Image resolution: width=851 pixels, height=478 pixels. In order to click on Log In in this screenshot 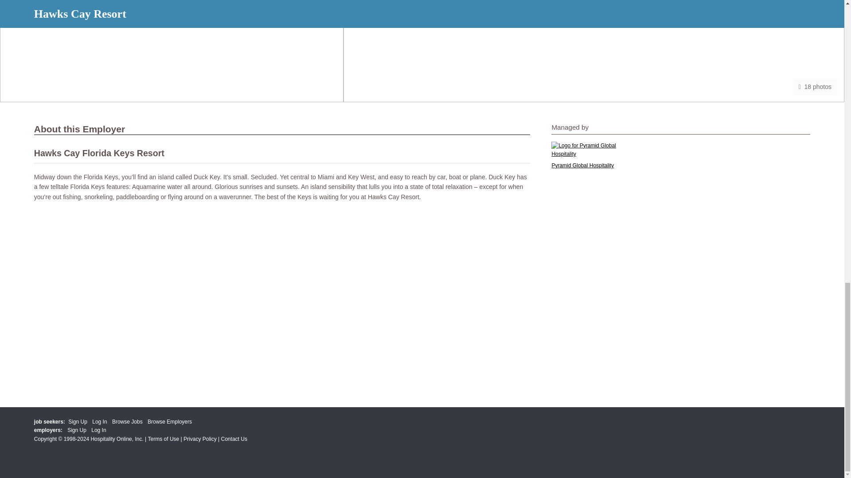, I will do `click(99, 422)`.